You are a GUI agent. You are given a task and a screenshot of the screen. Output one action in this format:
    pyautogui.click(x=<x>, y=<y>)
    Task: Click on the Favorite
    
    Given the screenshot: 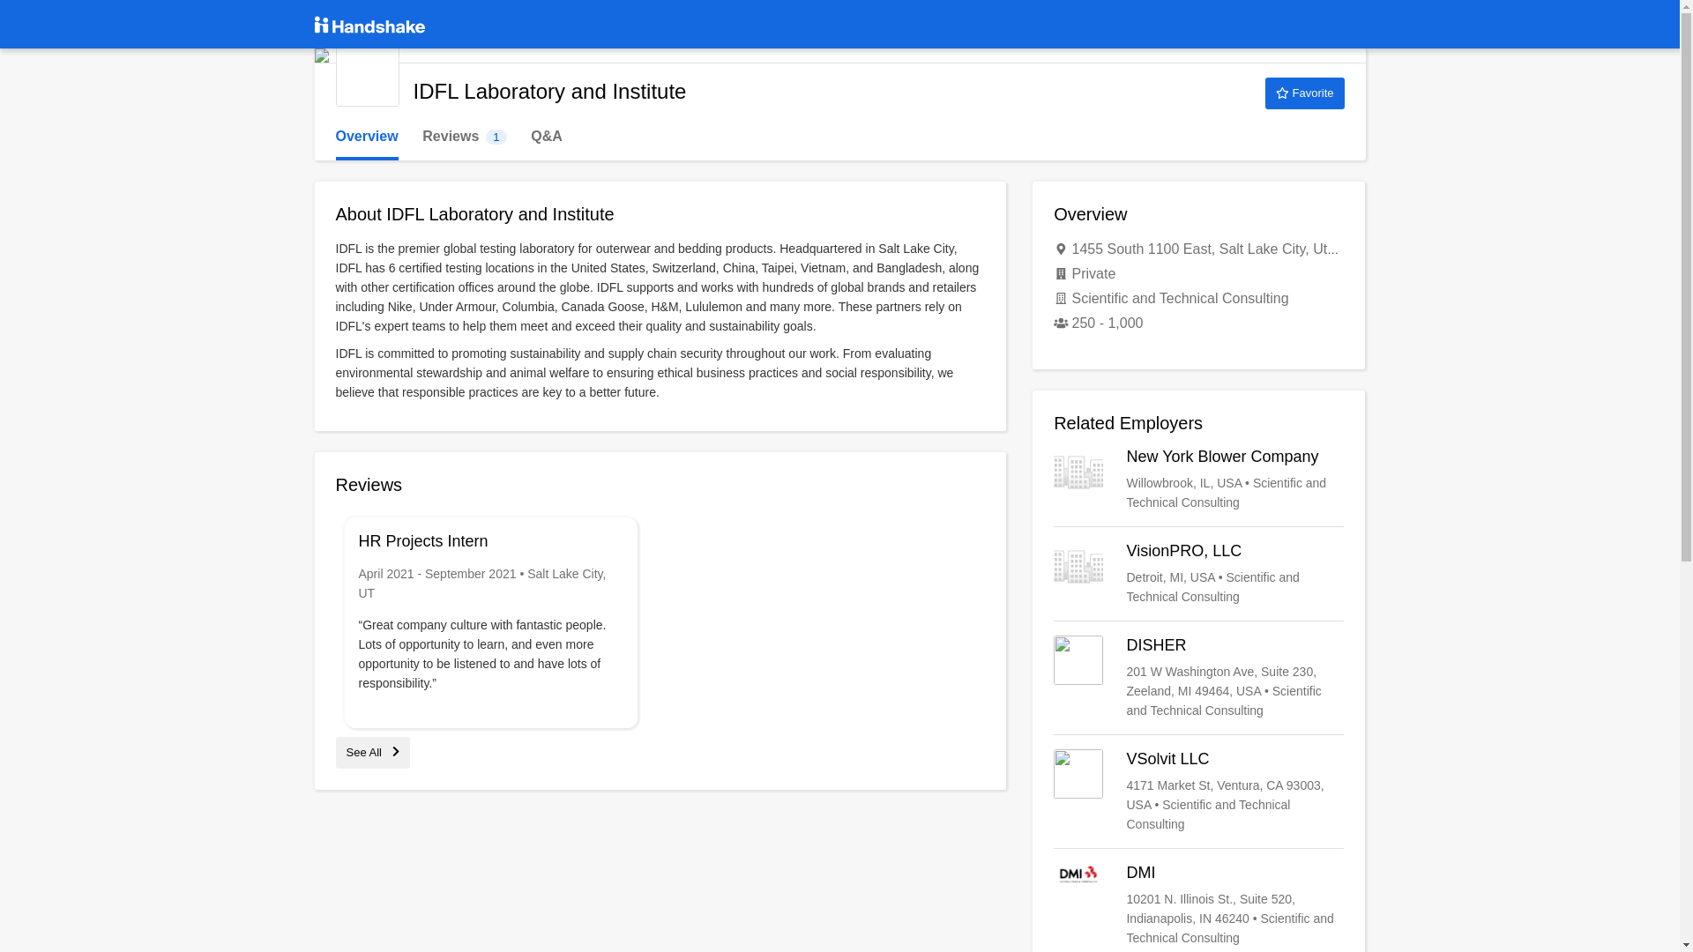 What is the action you would take?
    pyautogui.click(x=1304, y=93)
    